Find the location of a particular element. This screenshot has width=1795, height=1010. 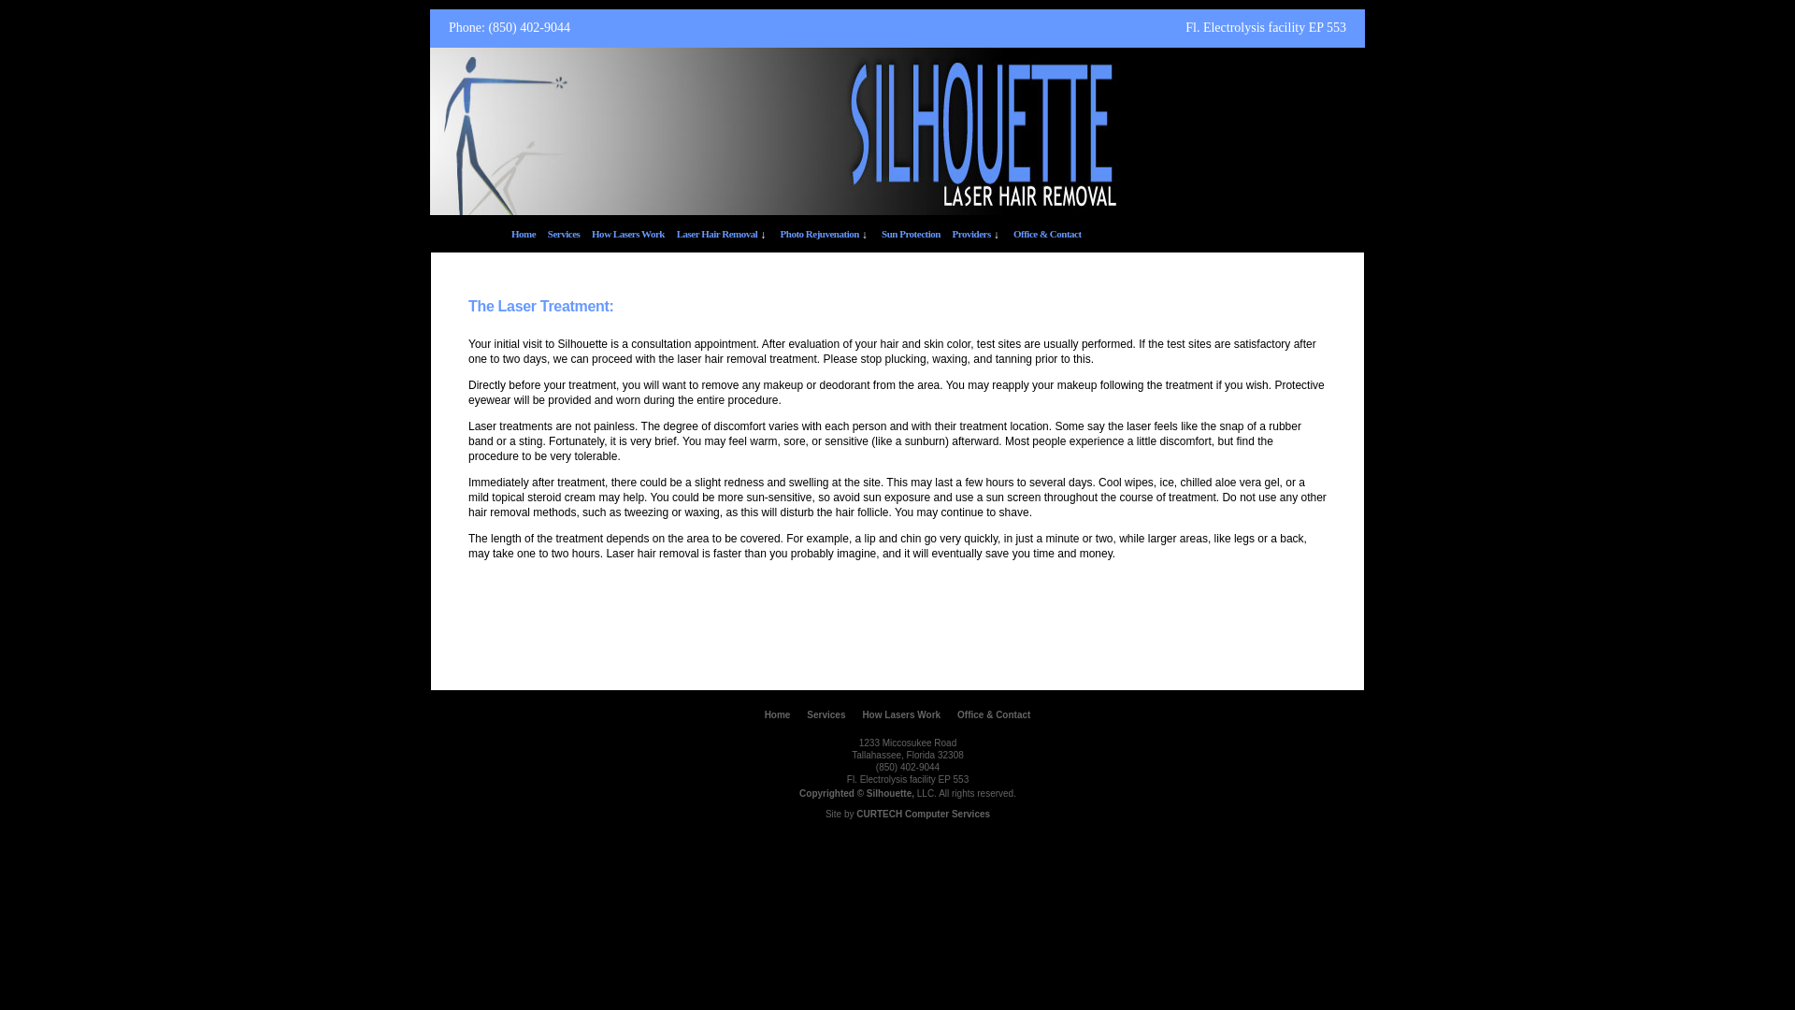

How Lasers Work is located at coordinates (628, 234).